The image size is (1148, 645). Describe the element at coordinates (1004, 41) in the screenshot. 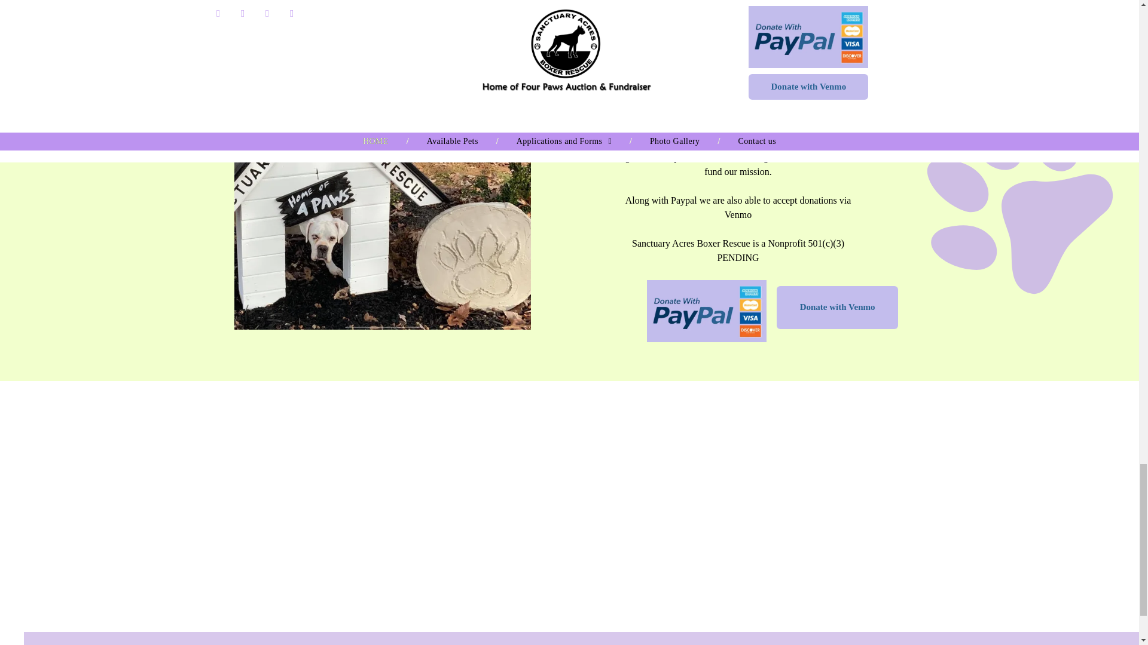

I see `Facebook` at that location.